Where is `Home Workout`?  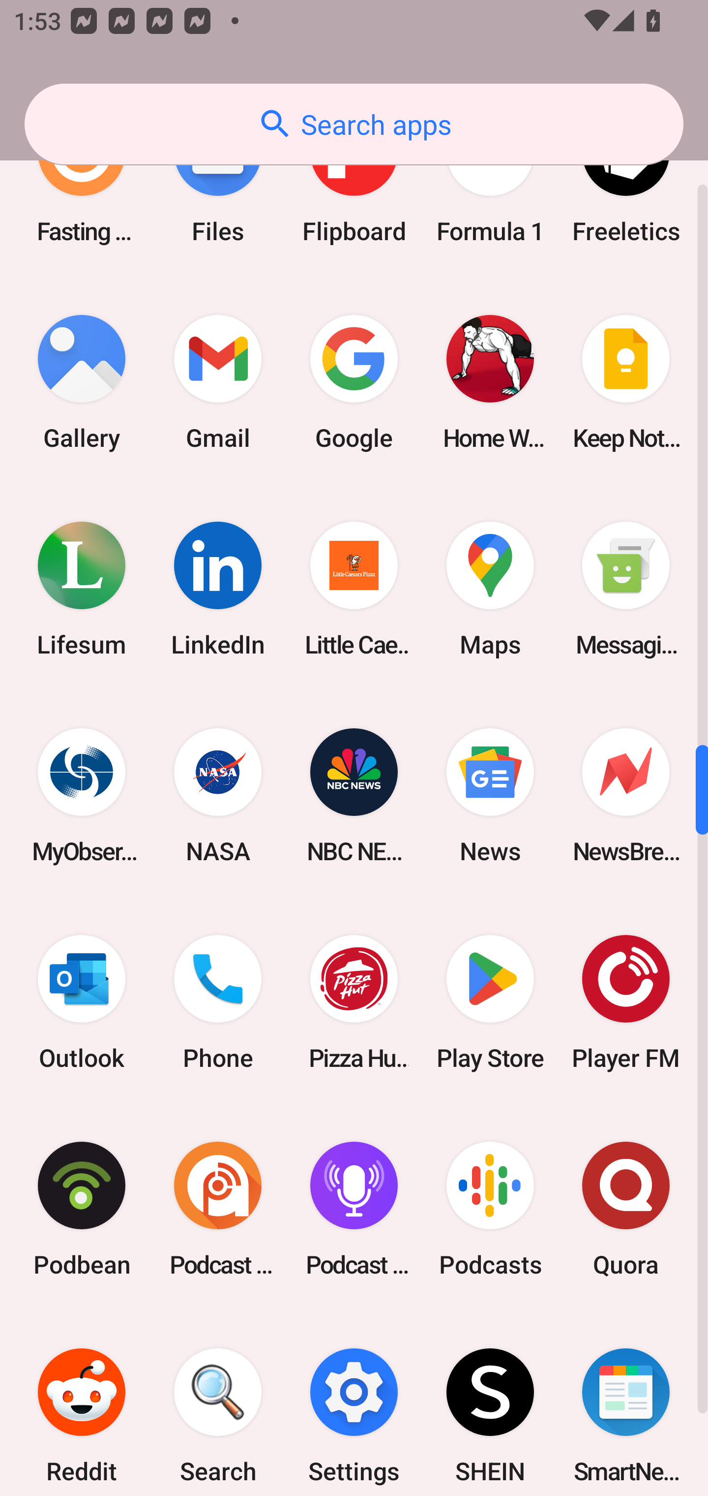 Home Workout is located at coordinates (490, 383).